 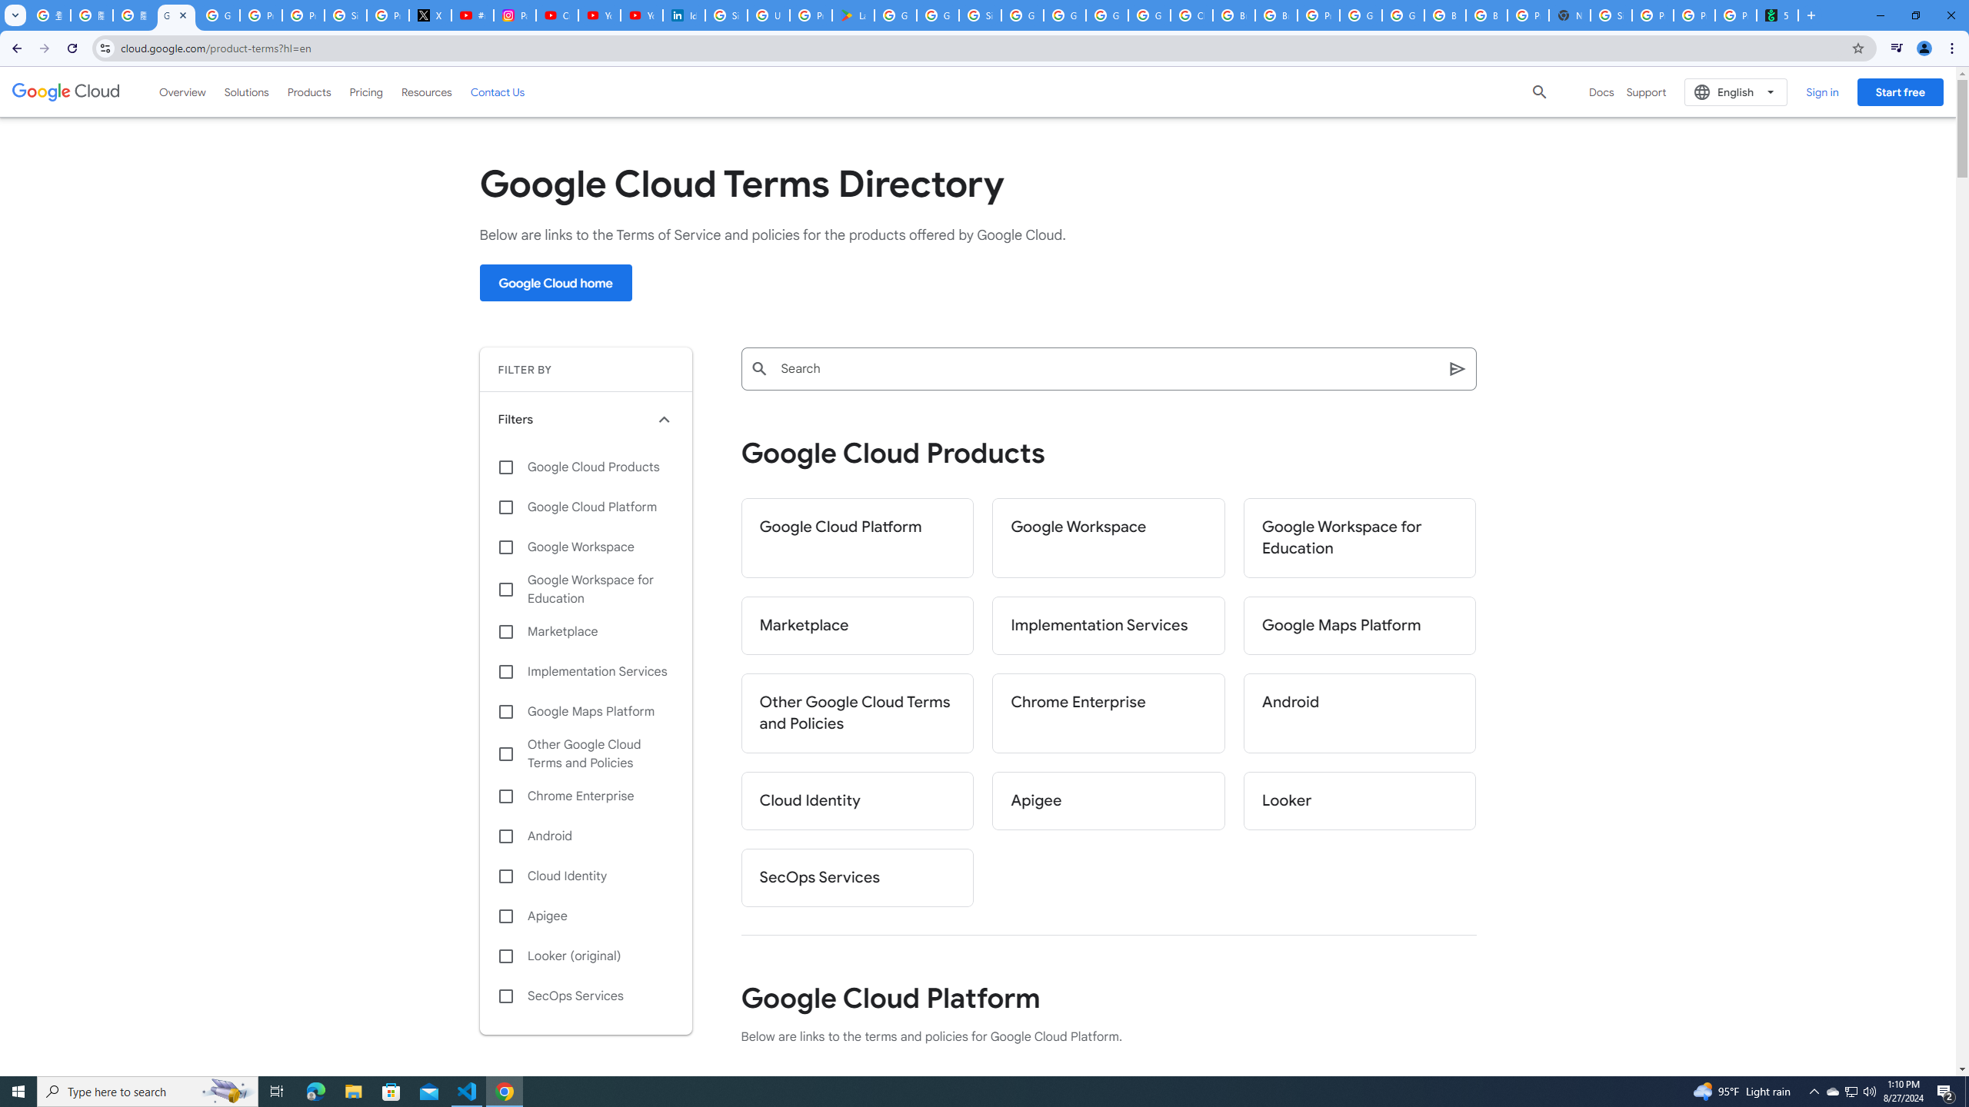 I want to click on Other Google Cloud Terms and Policies, so click(x=586, y=753).